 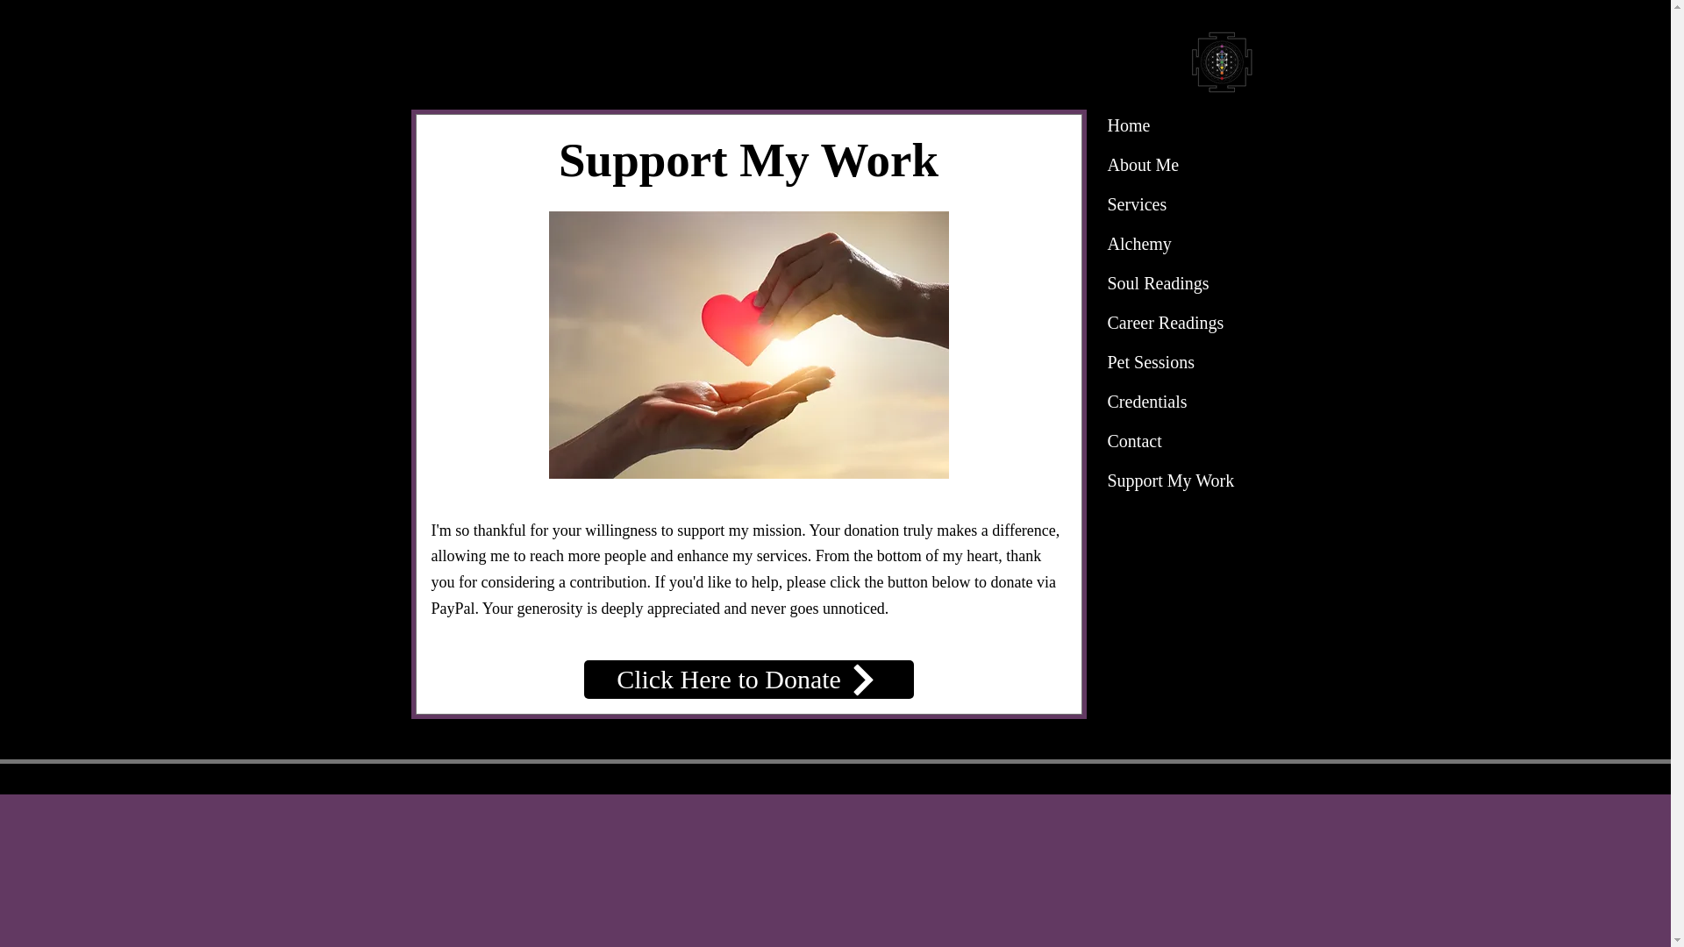 I want to click on Click Here to Donate, so click(x=749, y=679).